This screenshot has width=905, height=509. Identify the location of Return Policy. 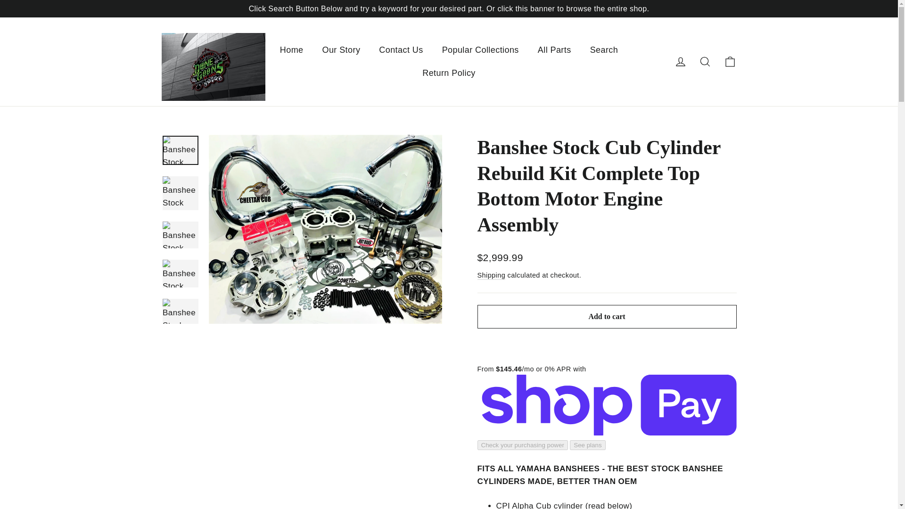
(449, 73).